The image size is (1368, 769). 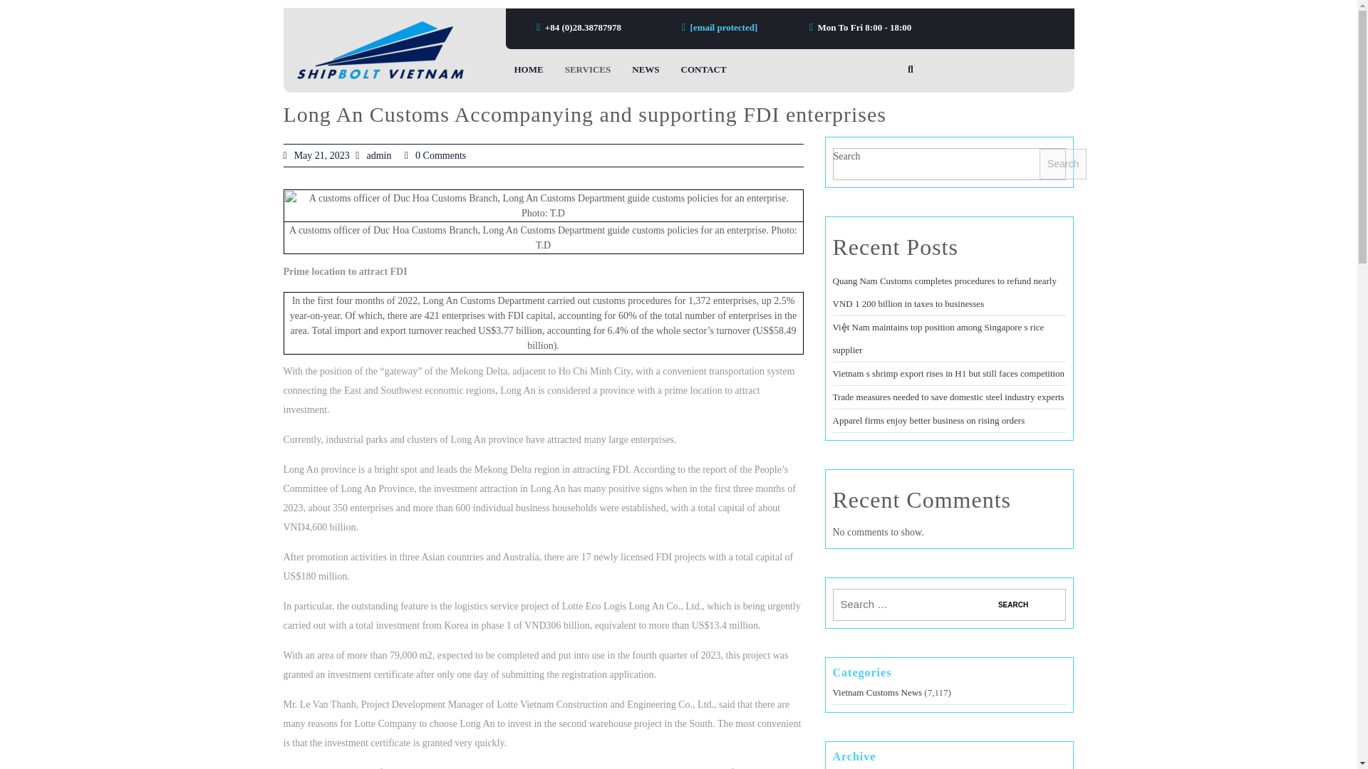 I want to click on admin, so click(x=379, y=155).